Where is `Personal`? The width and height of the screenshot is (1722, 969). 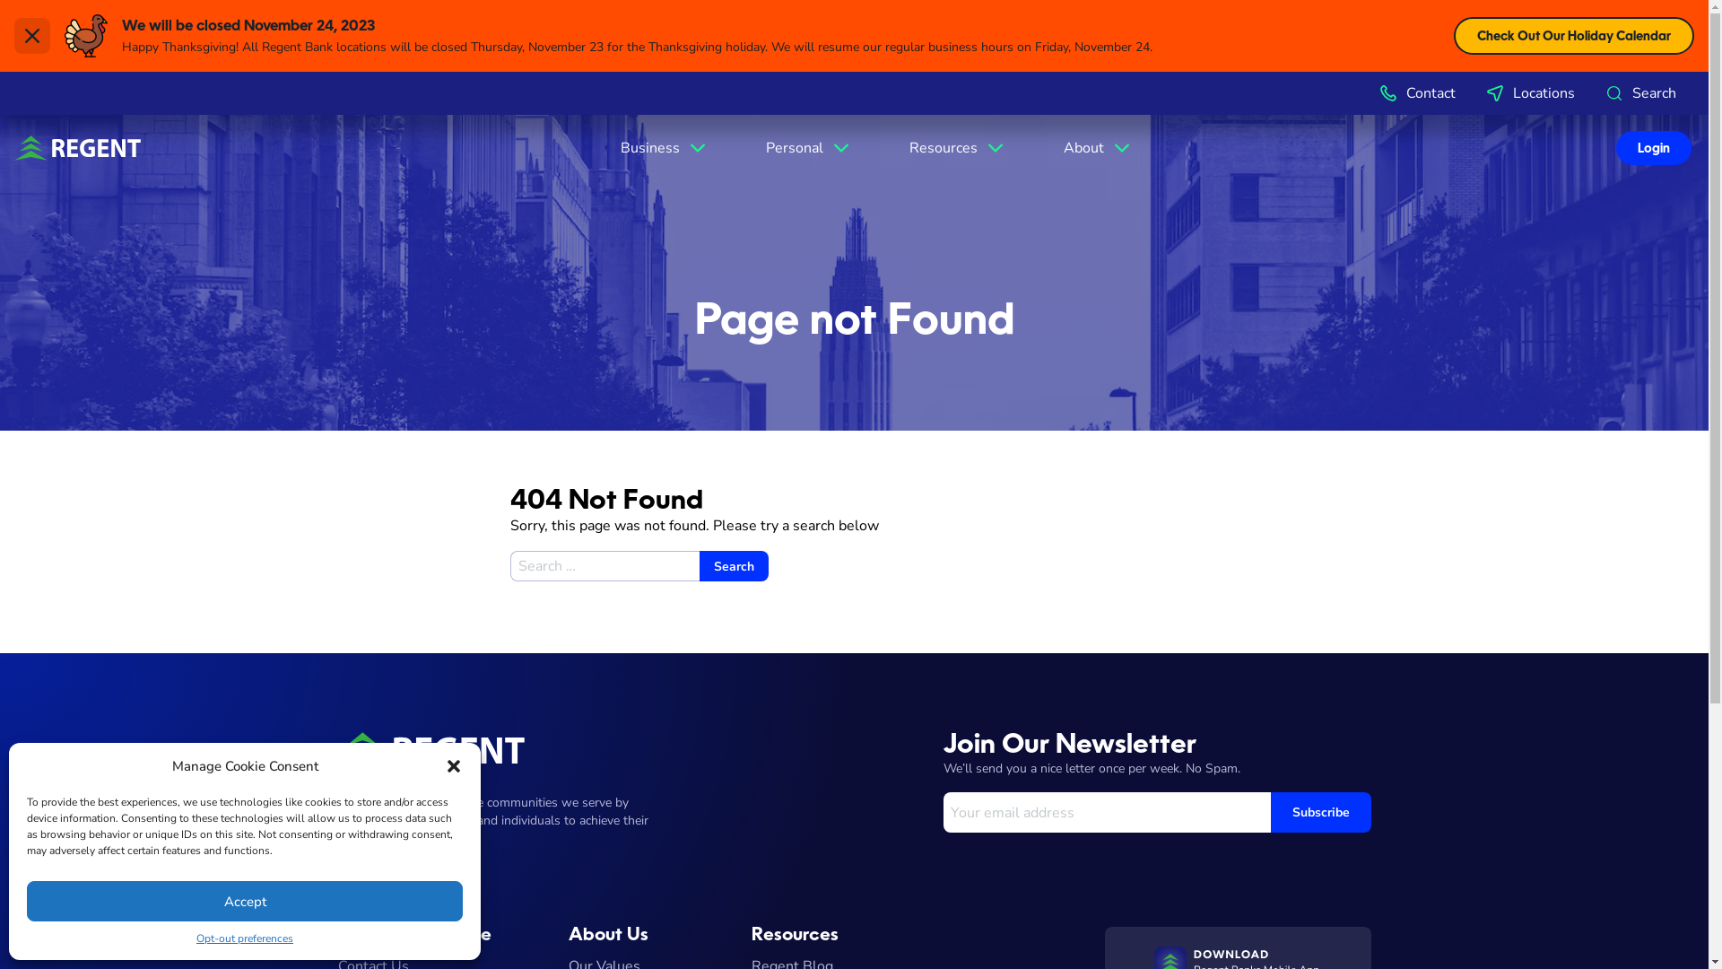
Personal is located at coordinates (809, 148).